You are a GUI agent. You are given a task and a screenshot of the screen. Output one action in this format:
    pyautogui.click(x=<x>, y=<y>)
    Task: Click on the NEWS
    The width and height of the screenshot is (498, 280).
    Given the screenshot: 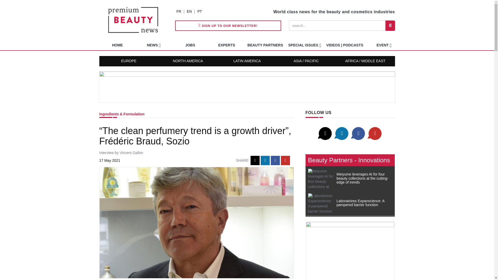 What is the action you would take?
    pyautogui.click(x=154, y=45)
    